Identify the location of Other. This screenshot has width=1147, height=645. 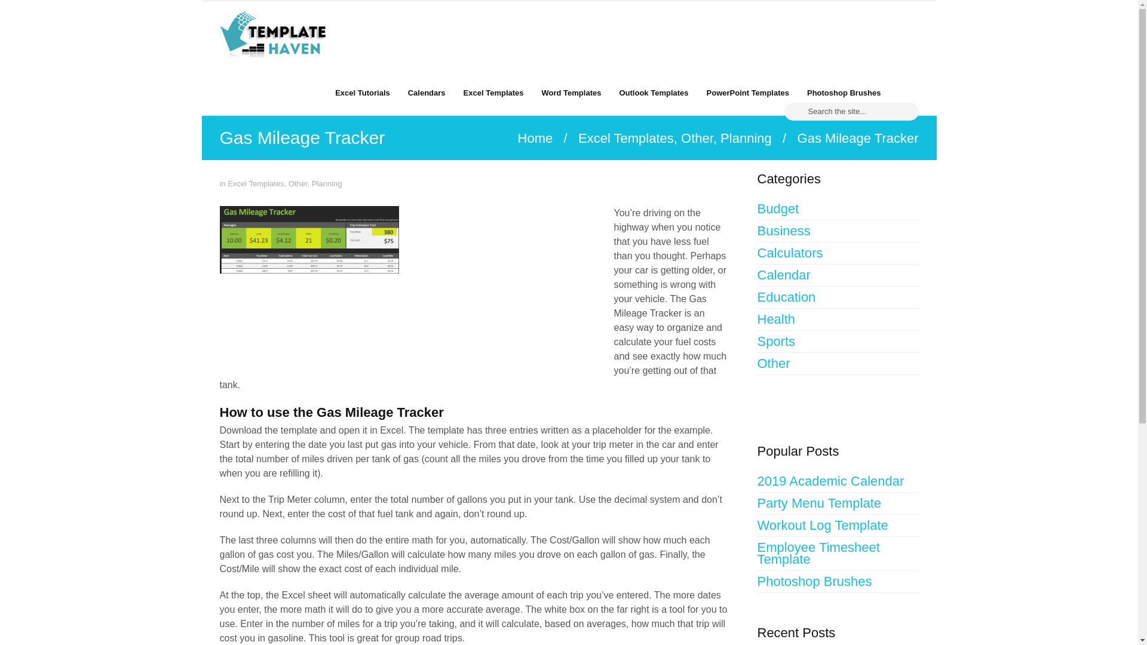
(697, 139).